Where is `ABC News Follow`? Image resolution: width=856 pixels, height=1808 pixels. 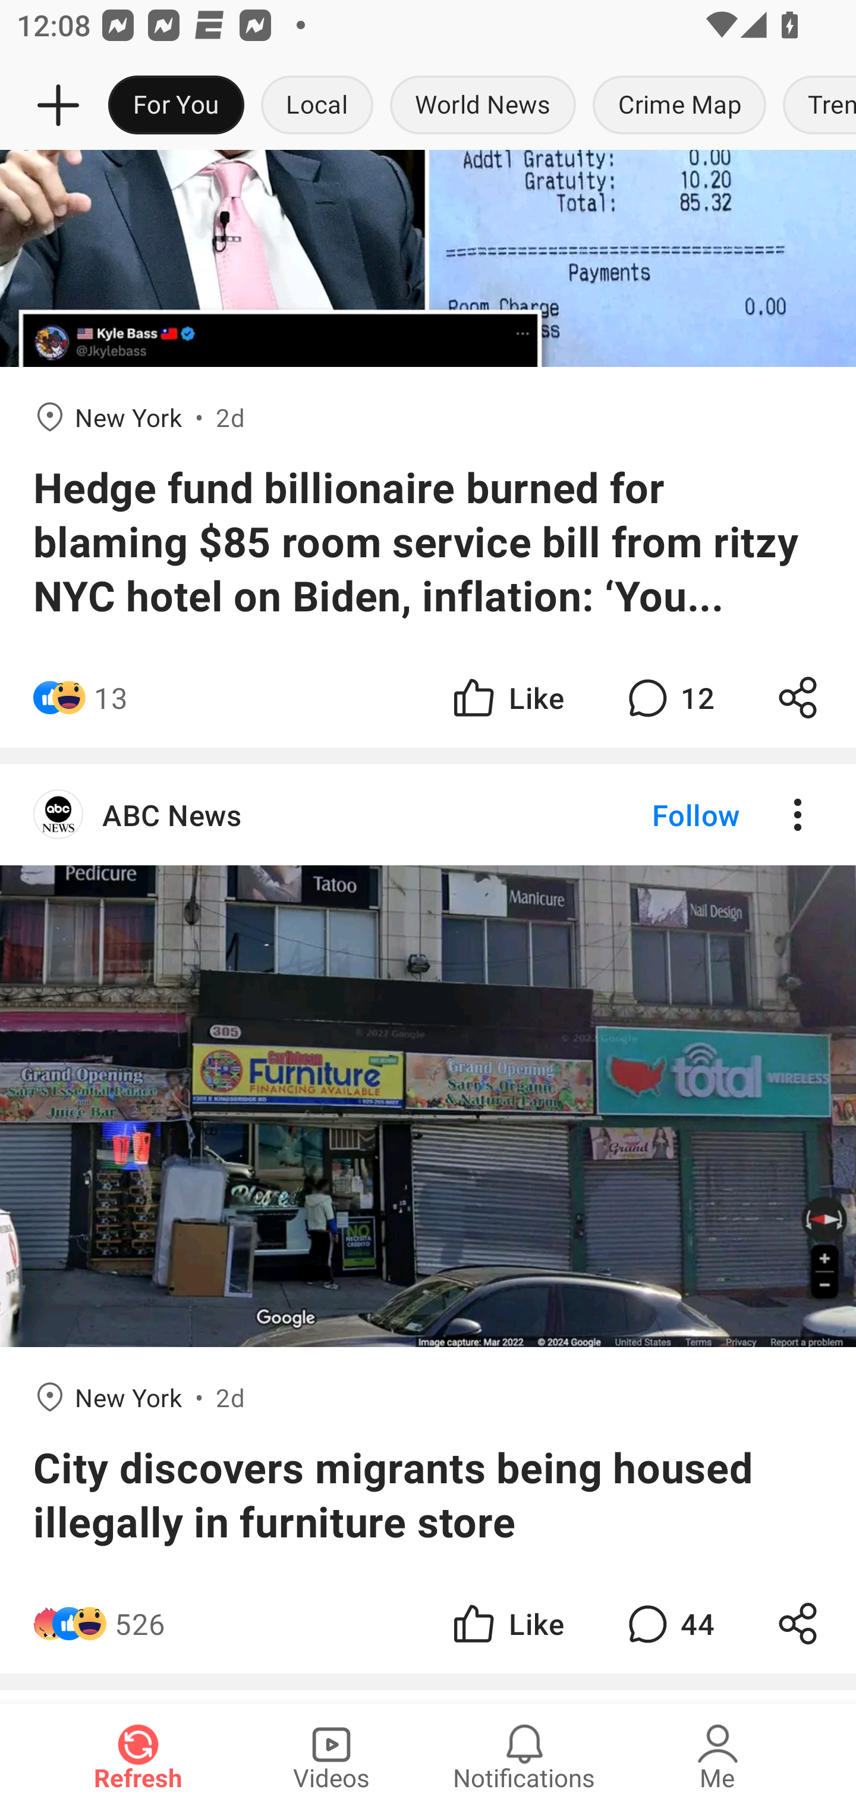
ABC News Follow is located at coordinates (428, 815).